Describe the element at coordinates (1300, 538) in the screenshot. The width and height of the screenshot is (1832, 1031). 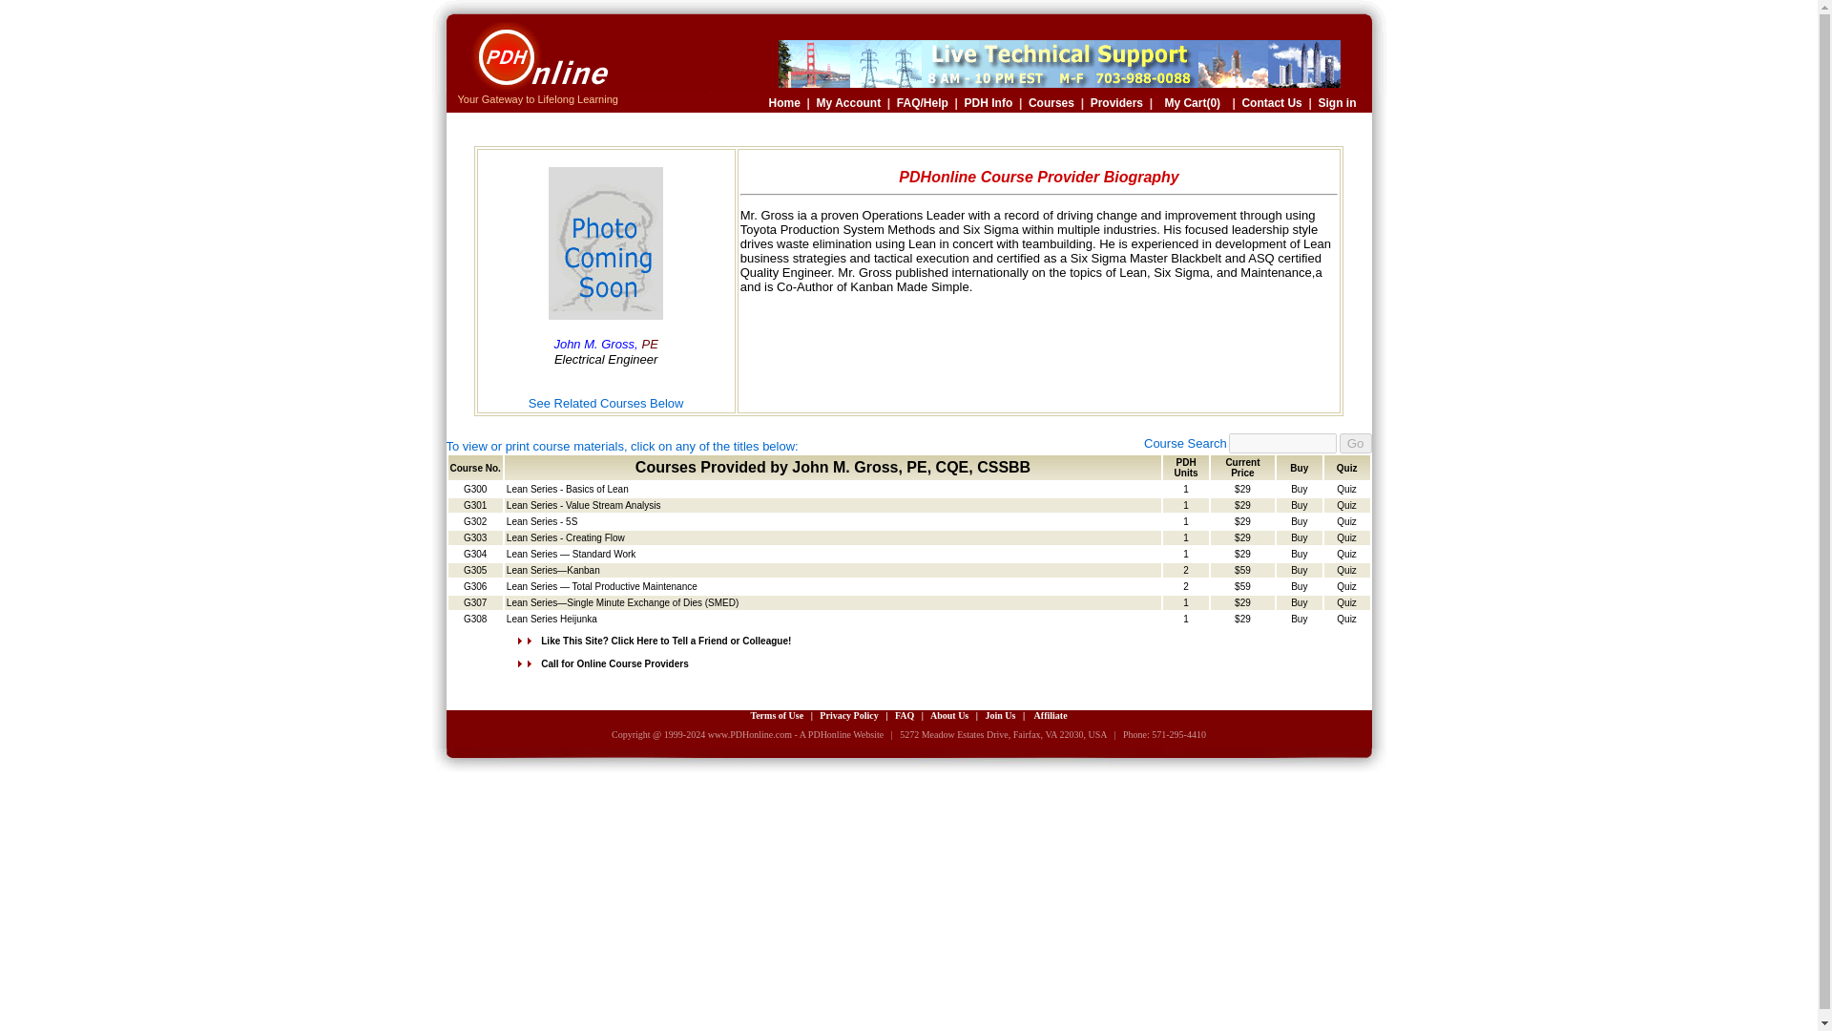
I see `Buy` at that location.